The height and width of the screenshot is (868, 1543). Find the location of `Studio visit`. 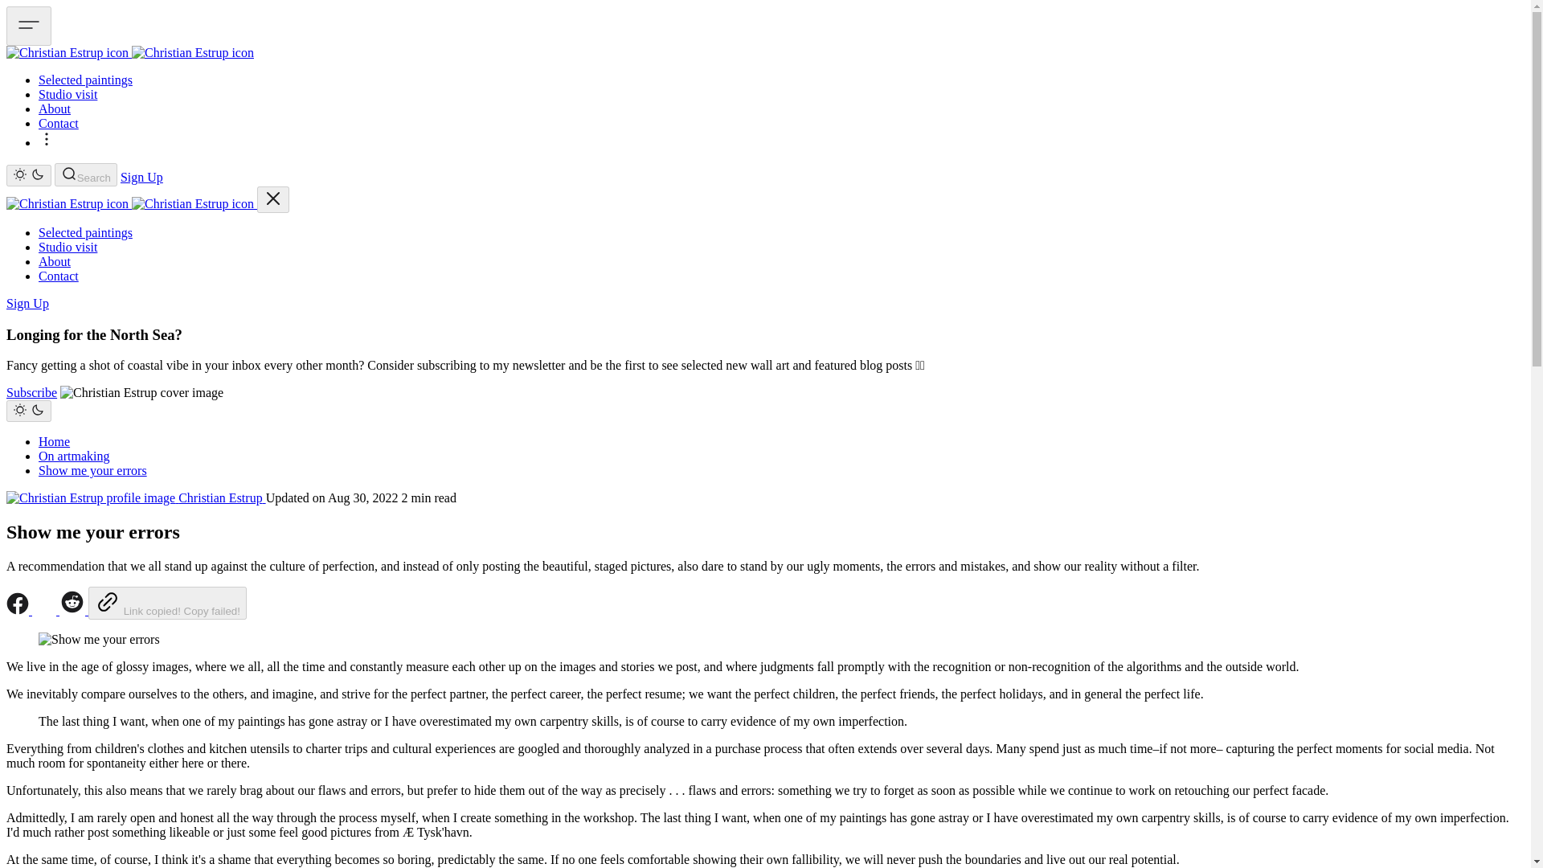

Studio visit is located at coordinates (68, 248).